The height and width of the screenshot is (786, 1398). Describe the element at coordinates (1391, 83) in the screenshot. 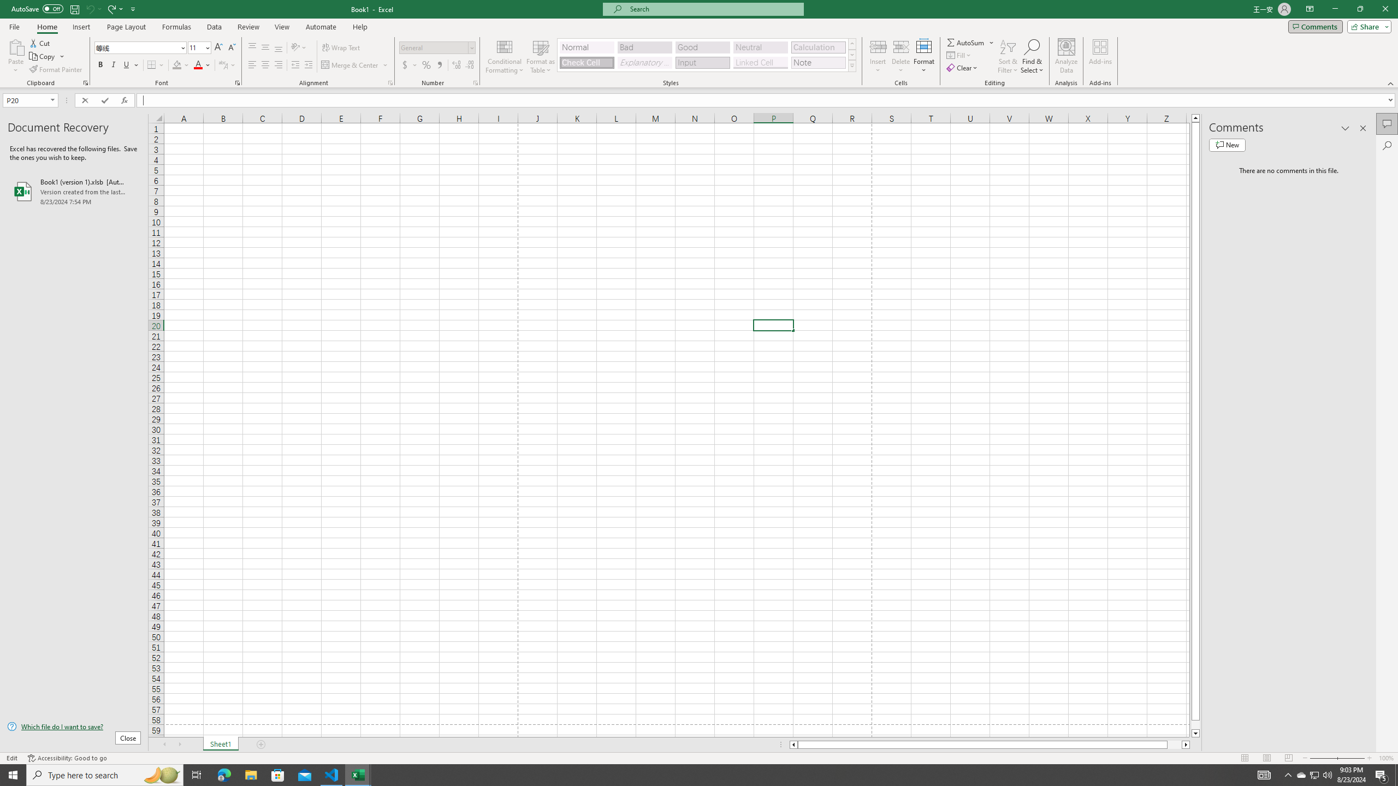

I see `Collapse the Ribbon` at that location.